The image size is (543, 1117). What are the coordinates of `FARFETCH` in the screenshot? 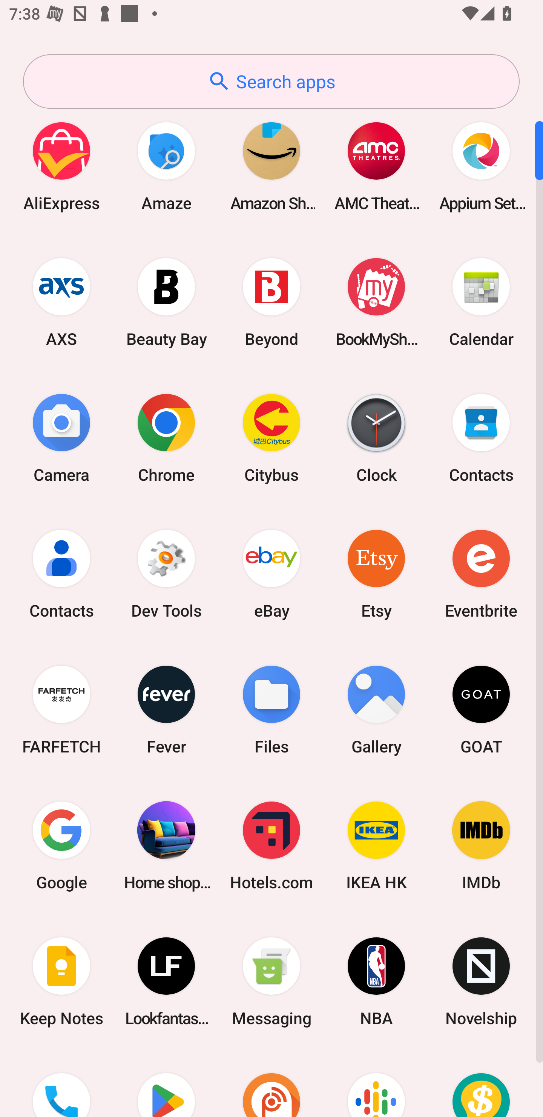 It's located at (61, 709).